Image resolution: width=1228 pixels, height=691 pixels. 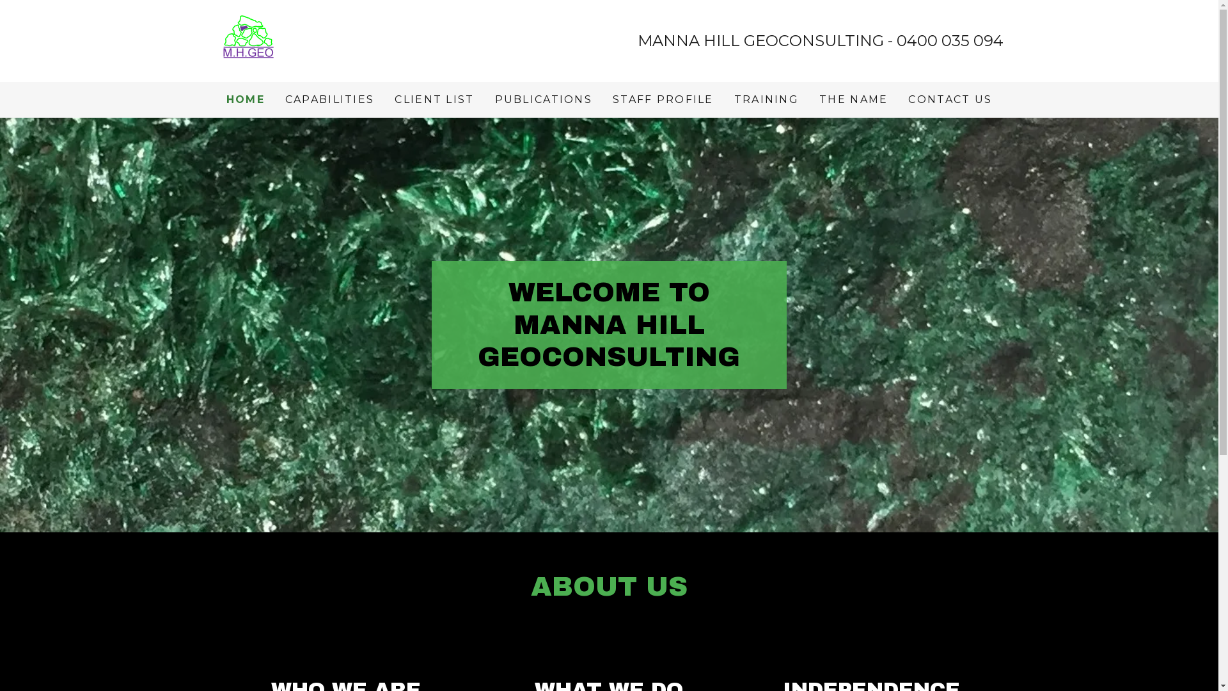 What do you see at coordinates (248, 40) in the screenshot?
I see `Manna Hill Geoconsulting` at bounding box center [248, 40].